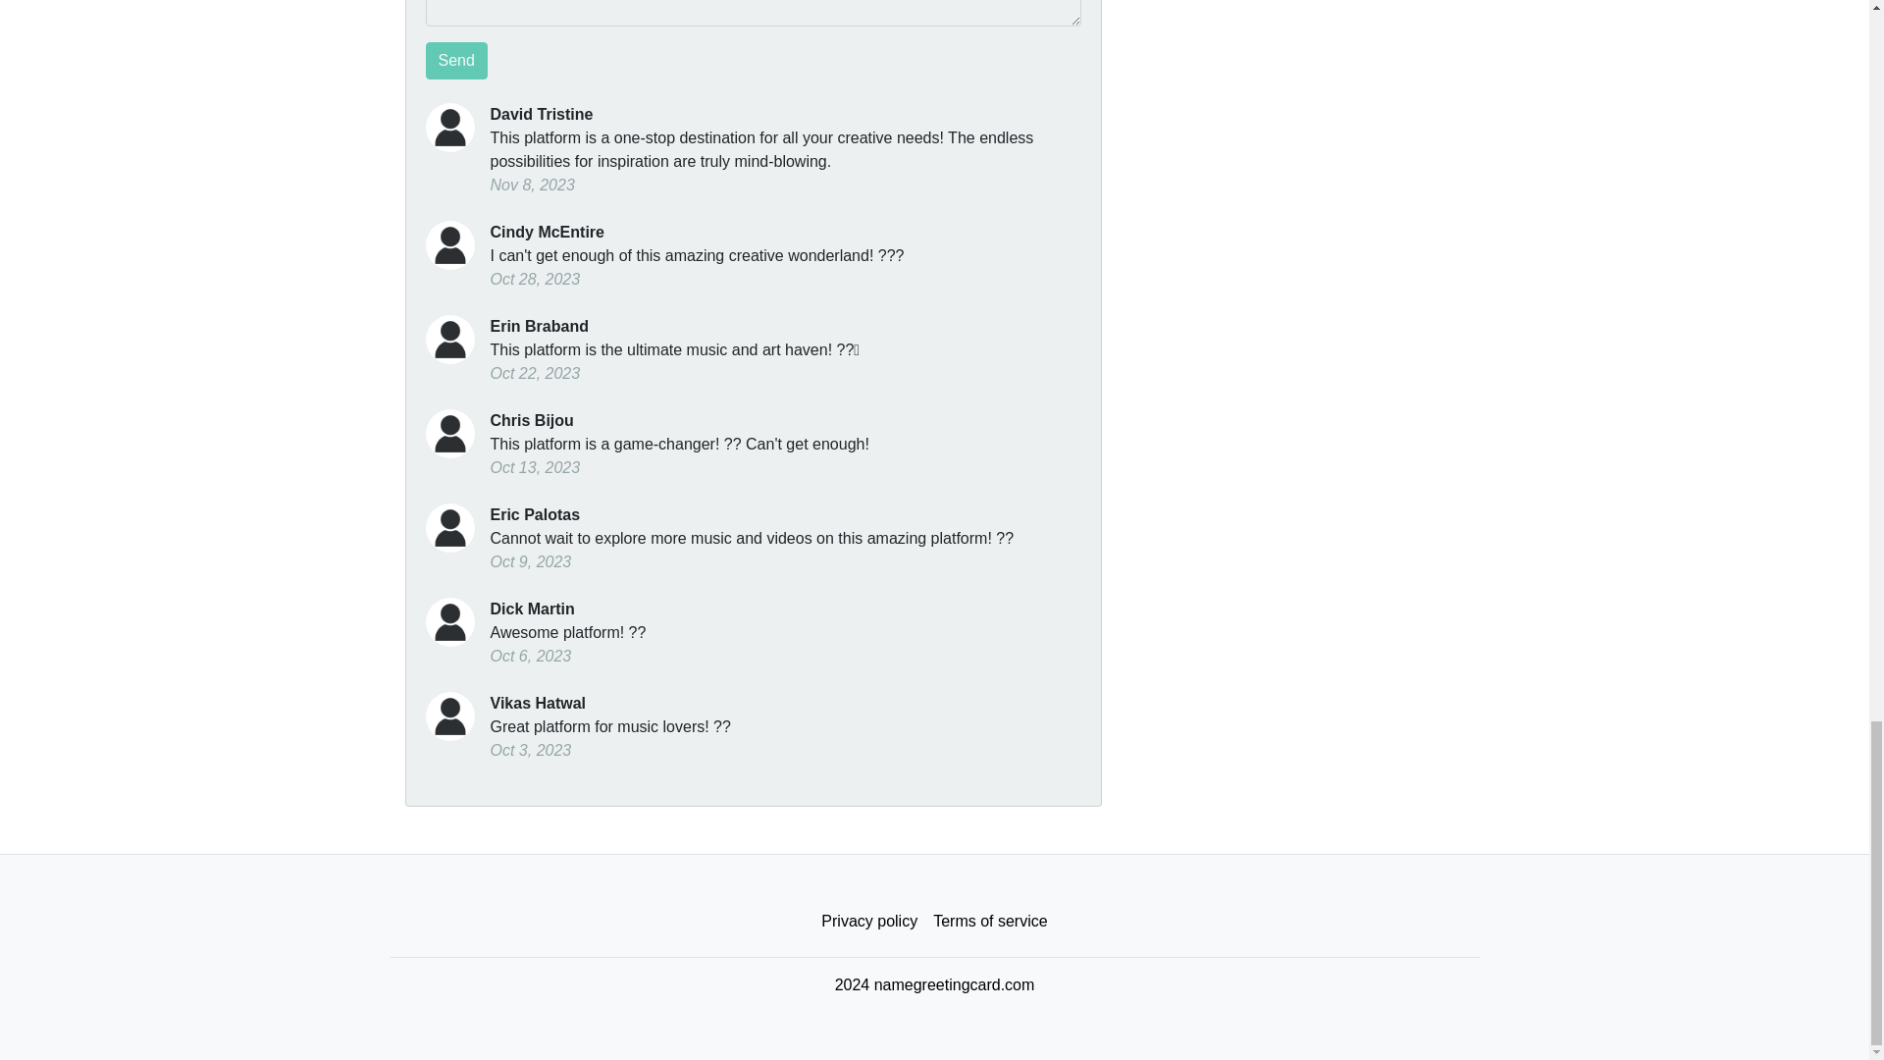  Describe the element at coordinates (456, 61) in the screenshot. I see `Send` at that location.